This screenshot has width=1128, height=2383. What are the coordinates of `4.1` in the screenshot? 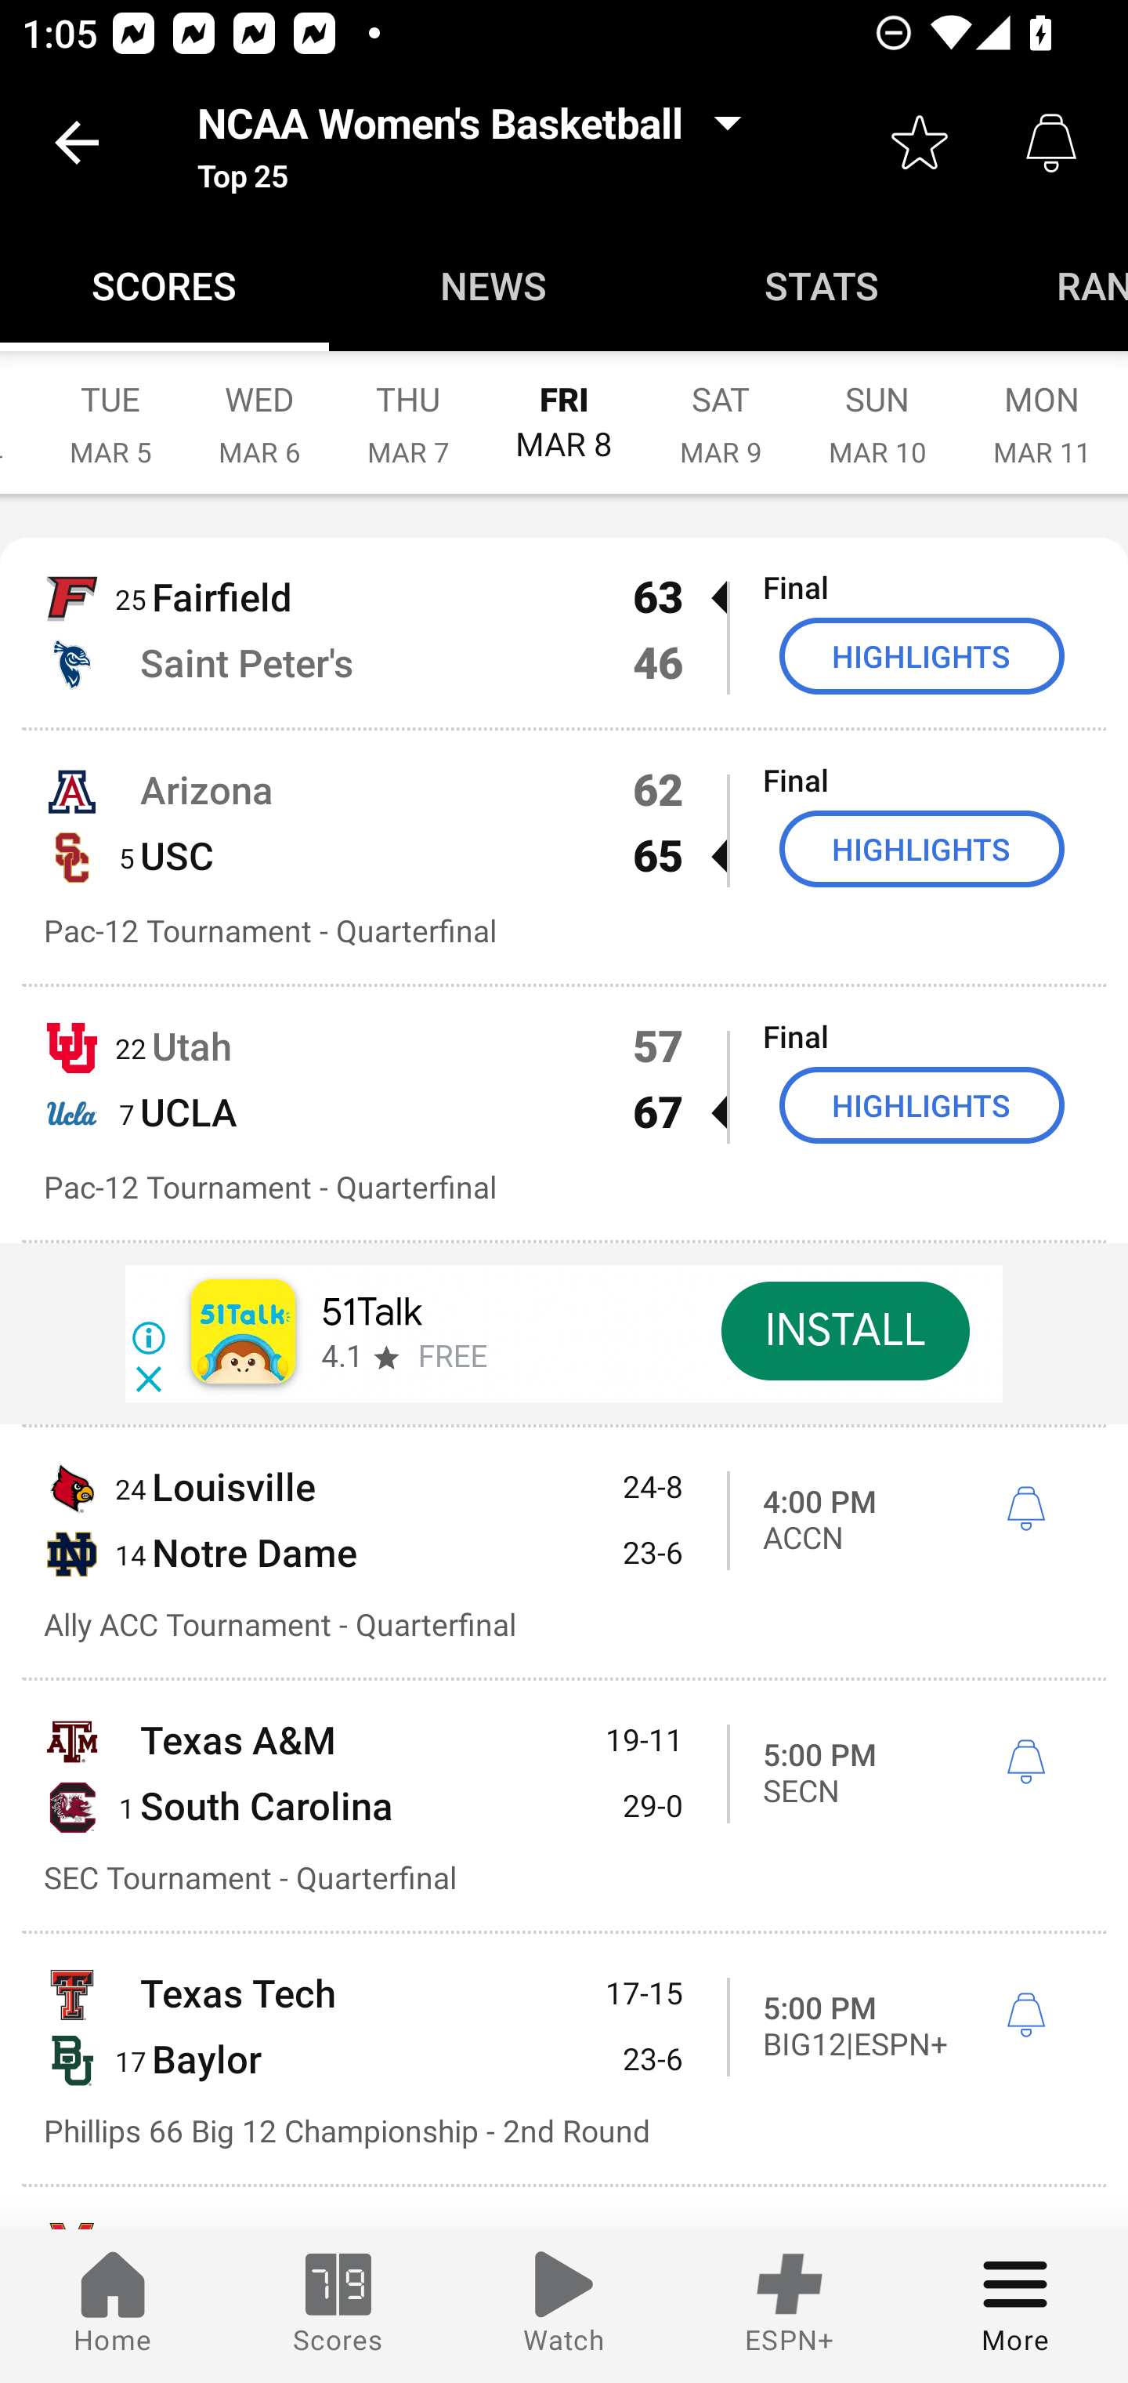 It's located at (341, 1358).